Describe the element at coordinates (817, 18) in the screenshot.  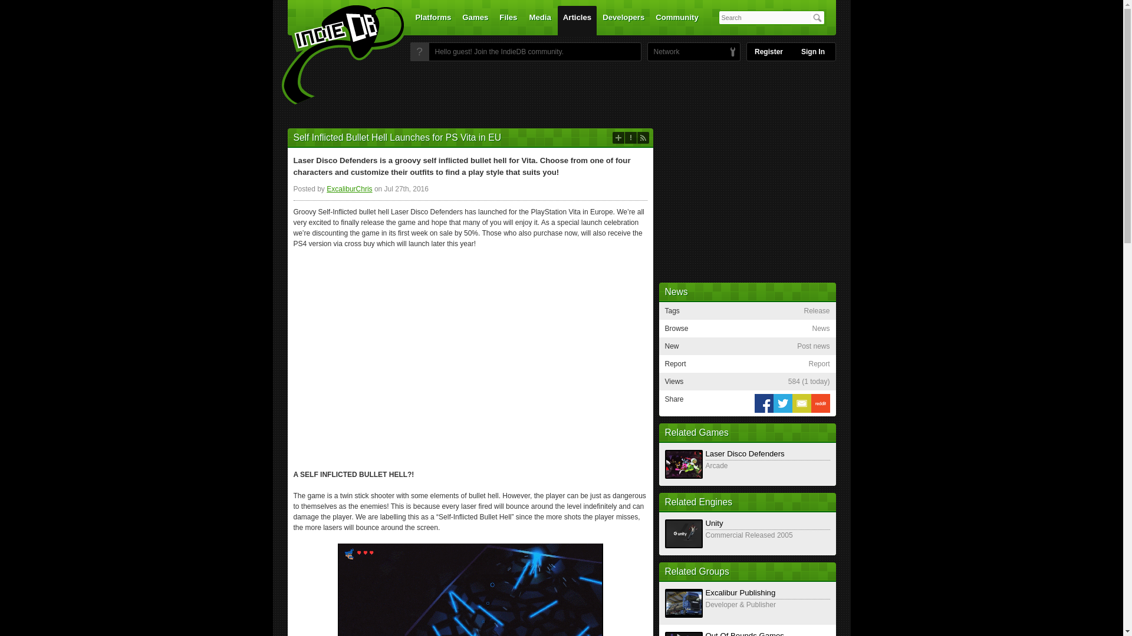
I see `Search` at that location.